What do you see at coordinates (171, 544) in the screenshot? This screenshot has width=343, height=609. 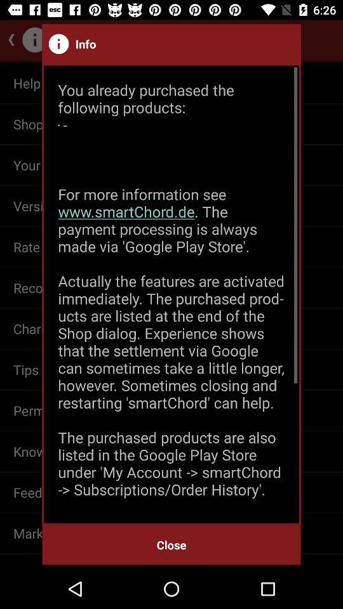 I see `scroll until the close` at bounding box center [171, 544].